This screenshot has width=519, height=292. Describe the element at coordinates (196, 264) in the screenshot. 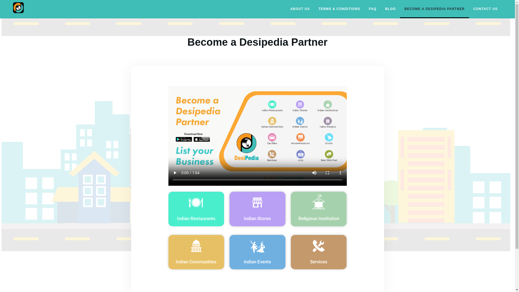

I see `Indian Communities` at that location.